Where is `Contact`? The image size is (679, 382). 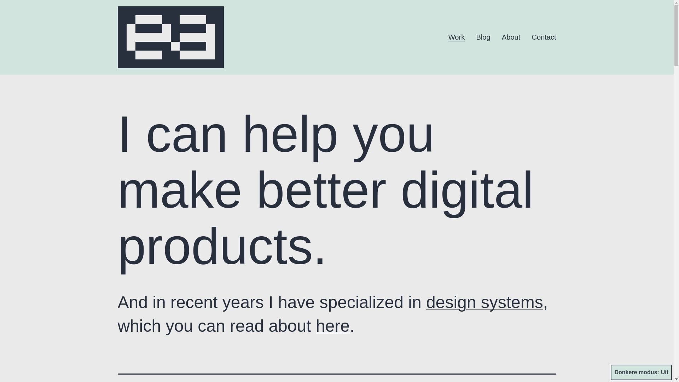
Contact is located at coordinates (544, 37).